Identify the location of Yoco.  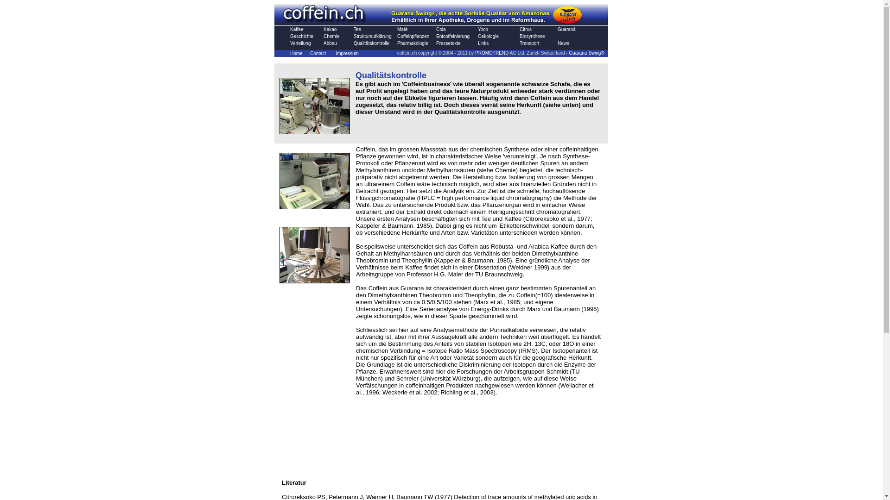
(483, 30).